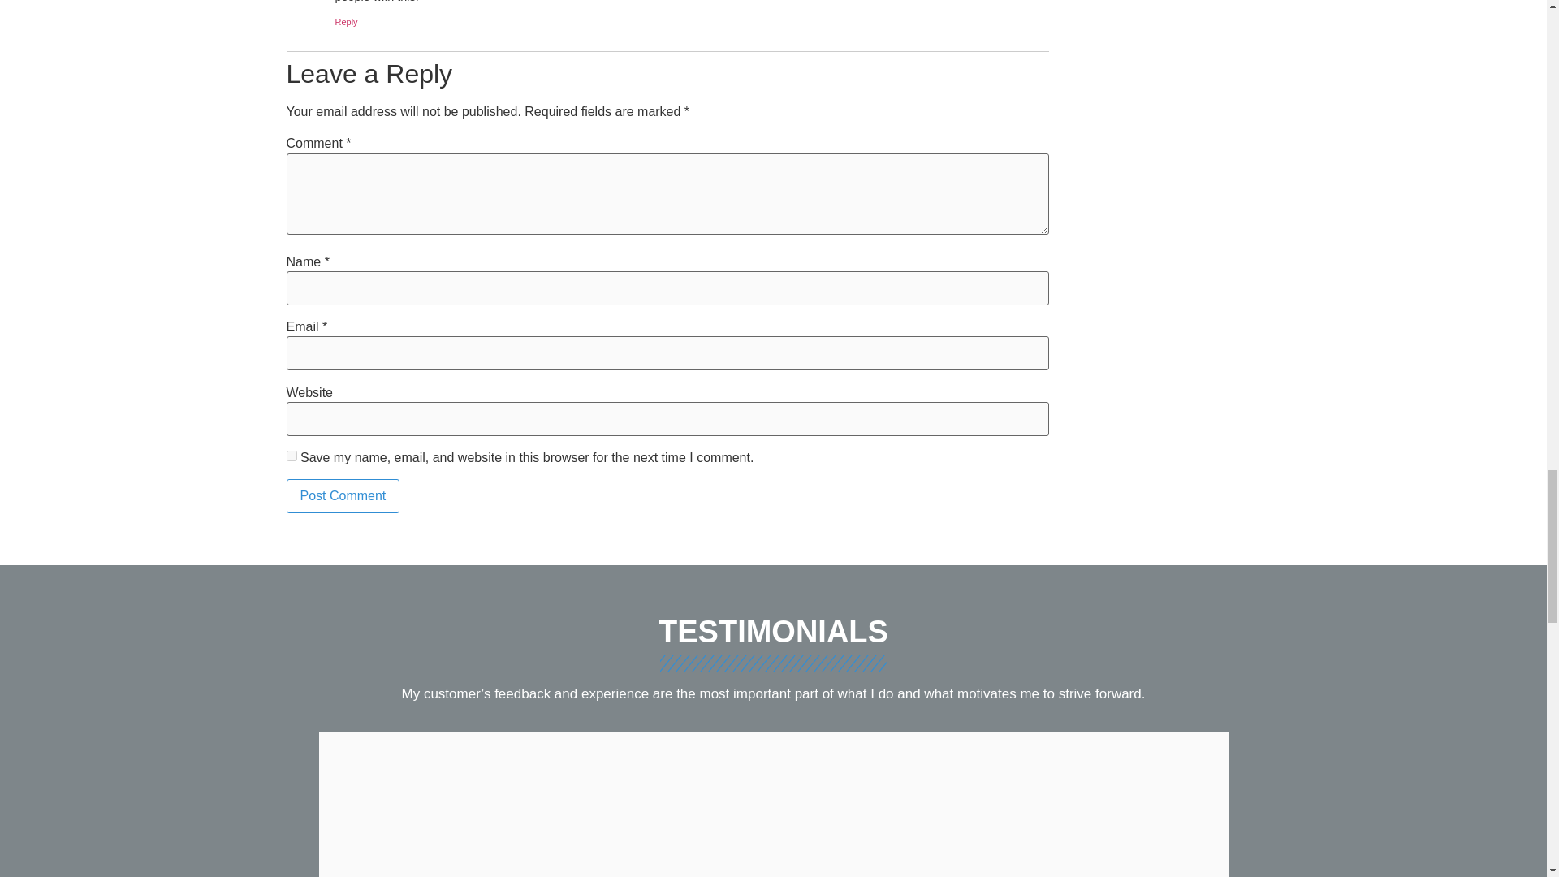 The image size is (1559, 877). Describe the element at coordinates (346, 21) in the screenshot. I see `Reply` at that location.